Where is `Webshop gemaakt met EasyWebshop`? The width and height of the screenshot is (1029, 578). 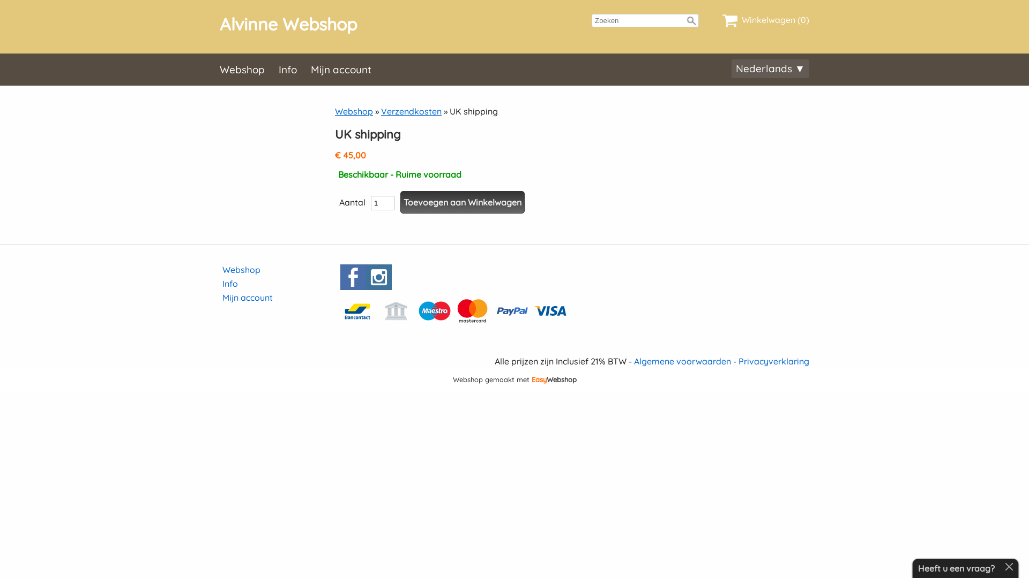 Webshop gemaakt met EasyWebshop is located at coordinates (514, 381).